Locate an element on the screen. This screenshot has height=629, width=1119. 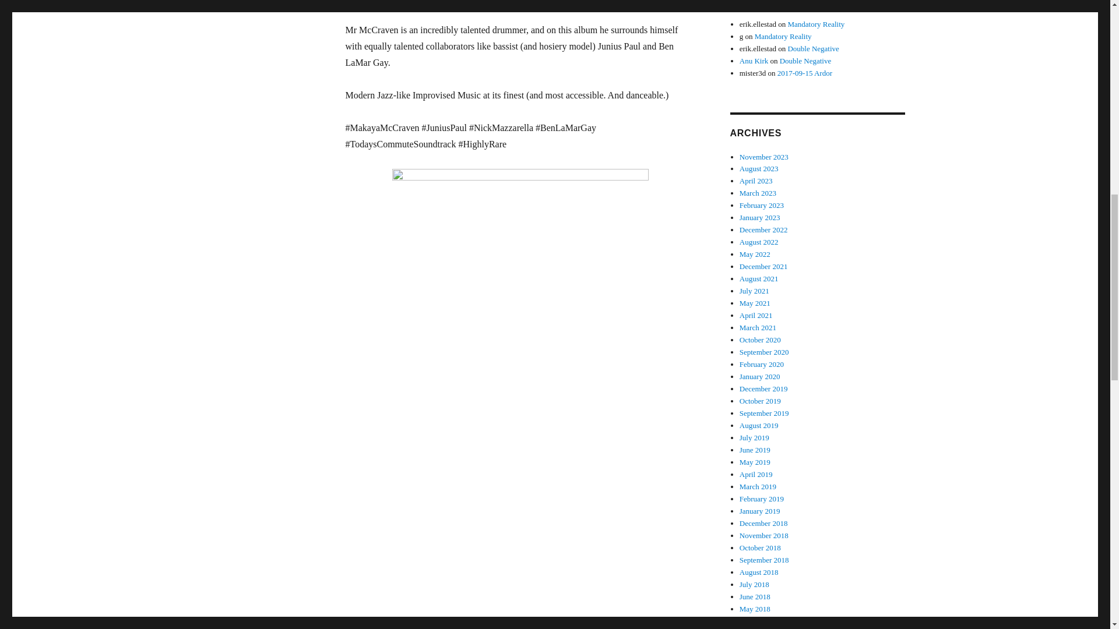
April 2023 is located at coordinates (756, 181).